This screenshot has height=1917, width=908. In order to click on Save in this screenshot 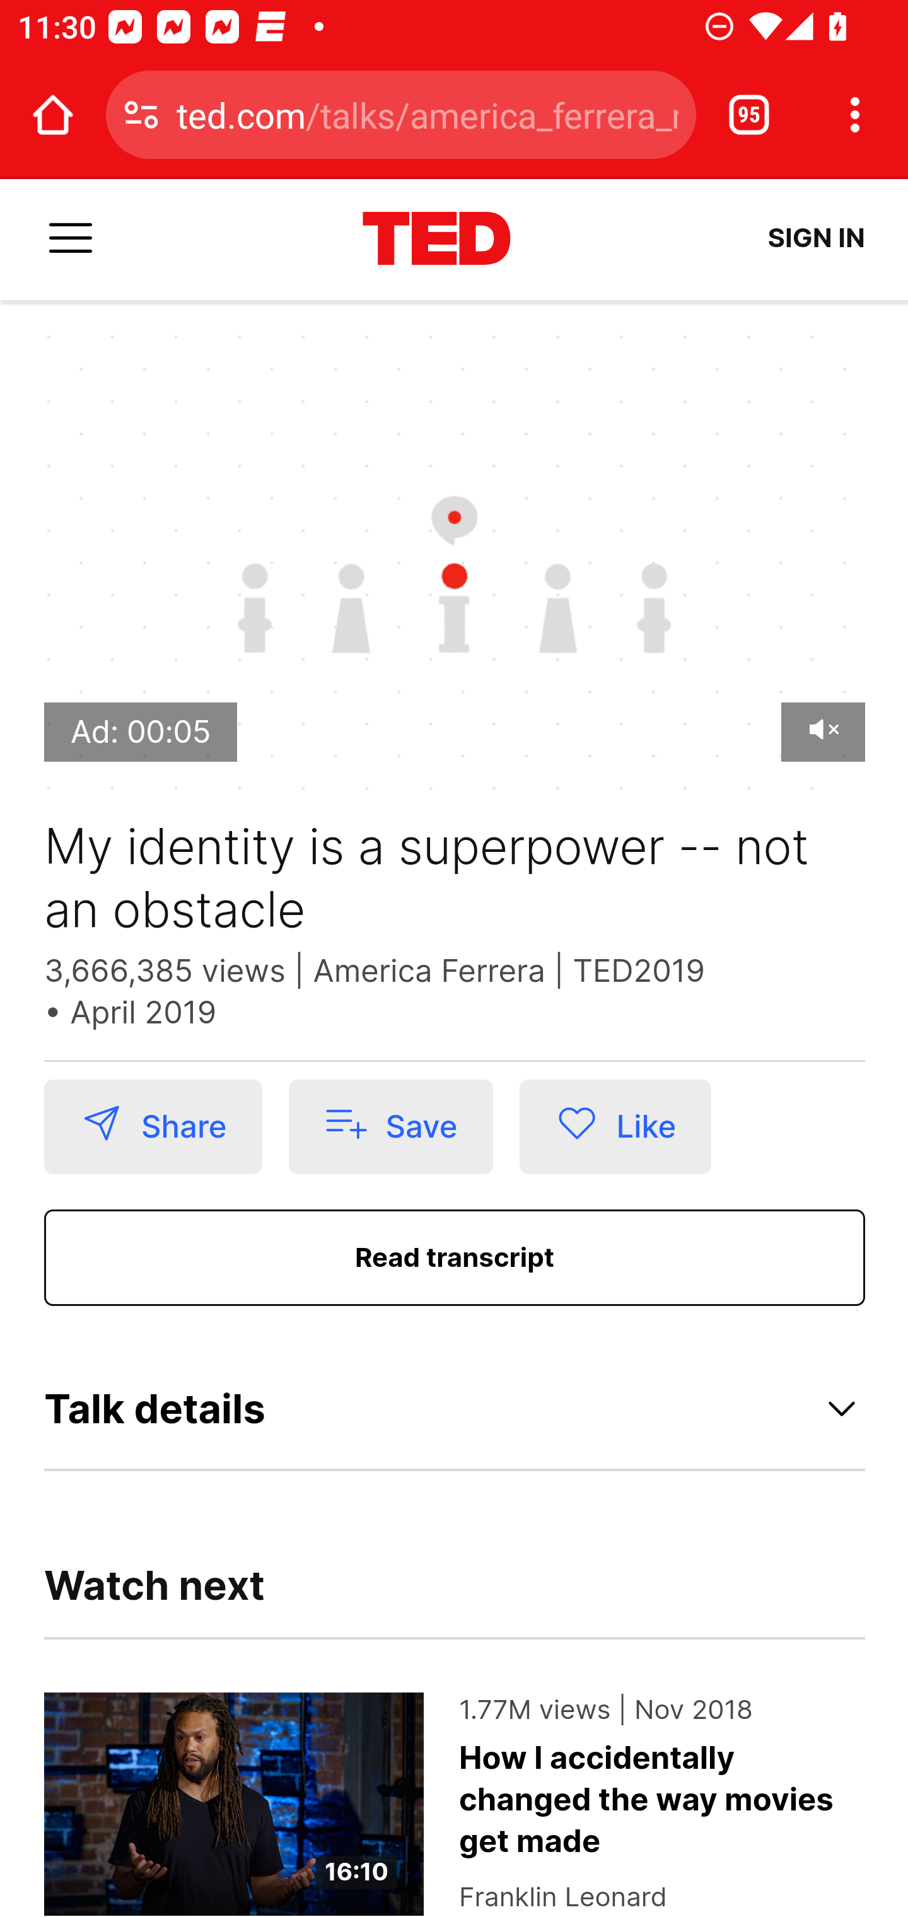, I will do `click(390, 1127)`.